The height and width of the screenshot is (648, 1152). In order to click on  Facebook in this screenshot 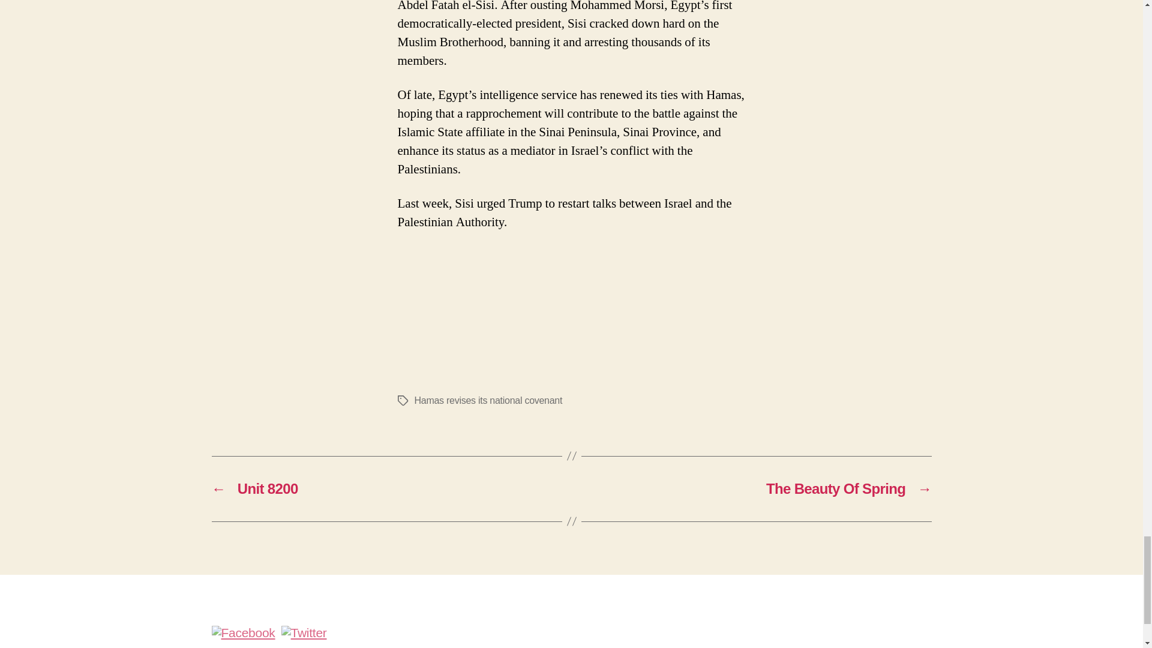, I will do `click(242, 633)`.